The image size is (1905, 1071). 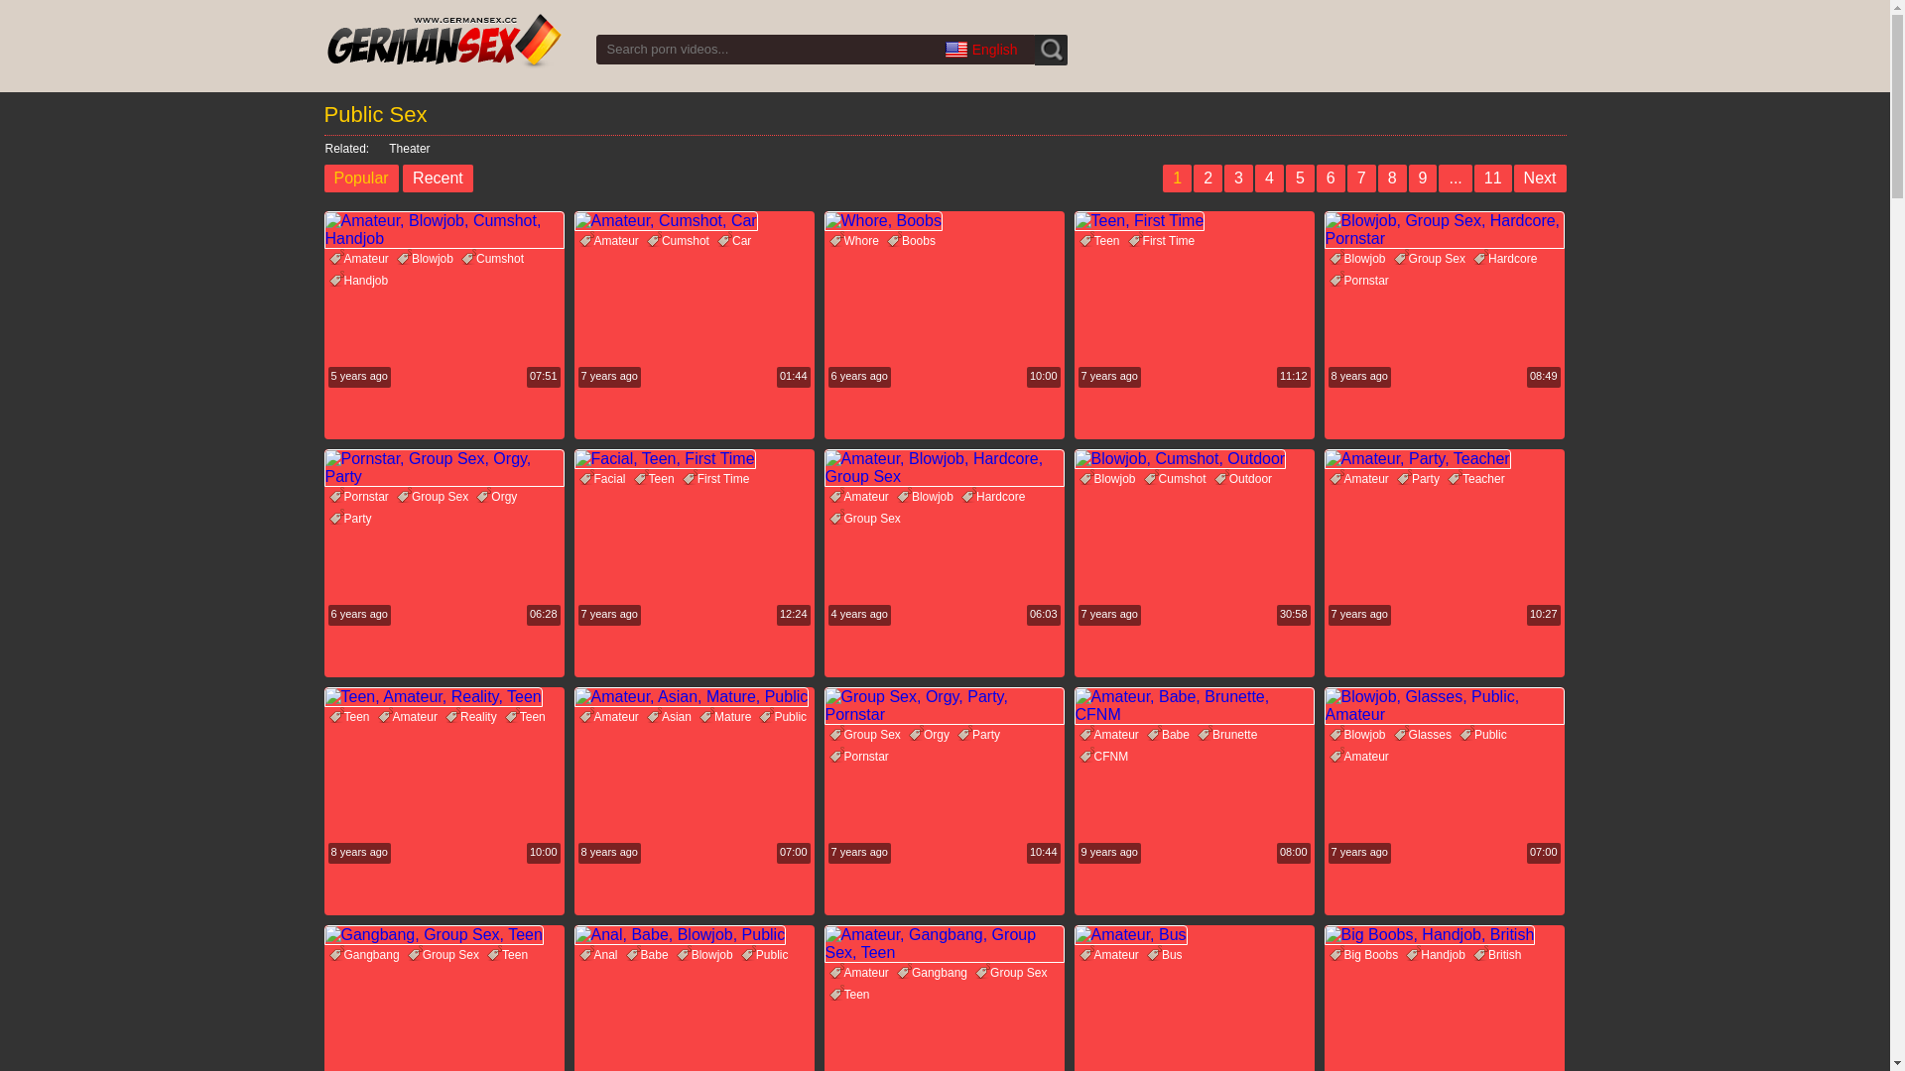 What do you see at coordinates (428, 259) in the screenshot?
I see `Blowjob` at bounding box center [428, 259].